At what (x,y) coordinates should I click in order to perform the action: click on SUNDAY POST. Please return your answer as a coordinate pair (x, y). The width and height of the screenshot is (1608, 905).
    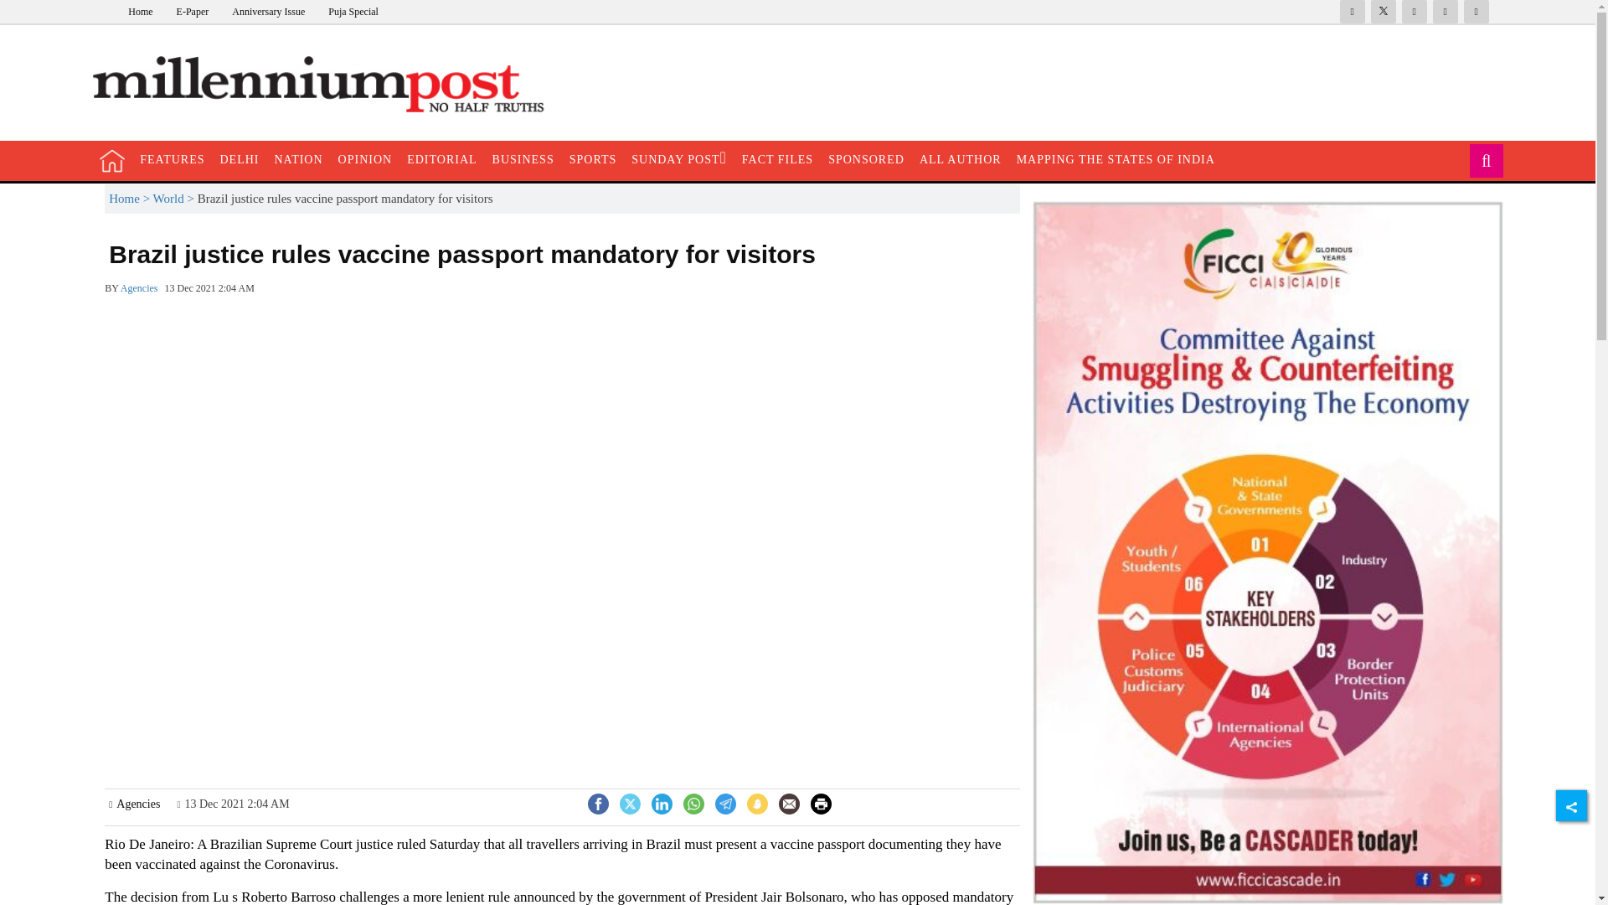
    Looking at the image, I should click on (678, 159).